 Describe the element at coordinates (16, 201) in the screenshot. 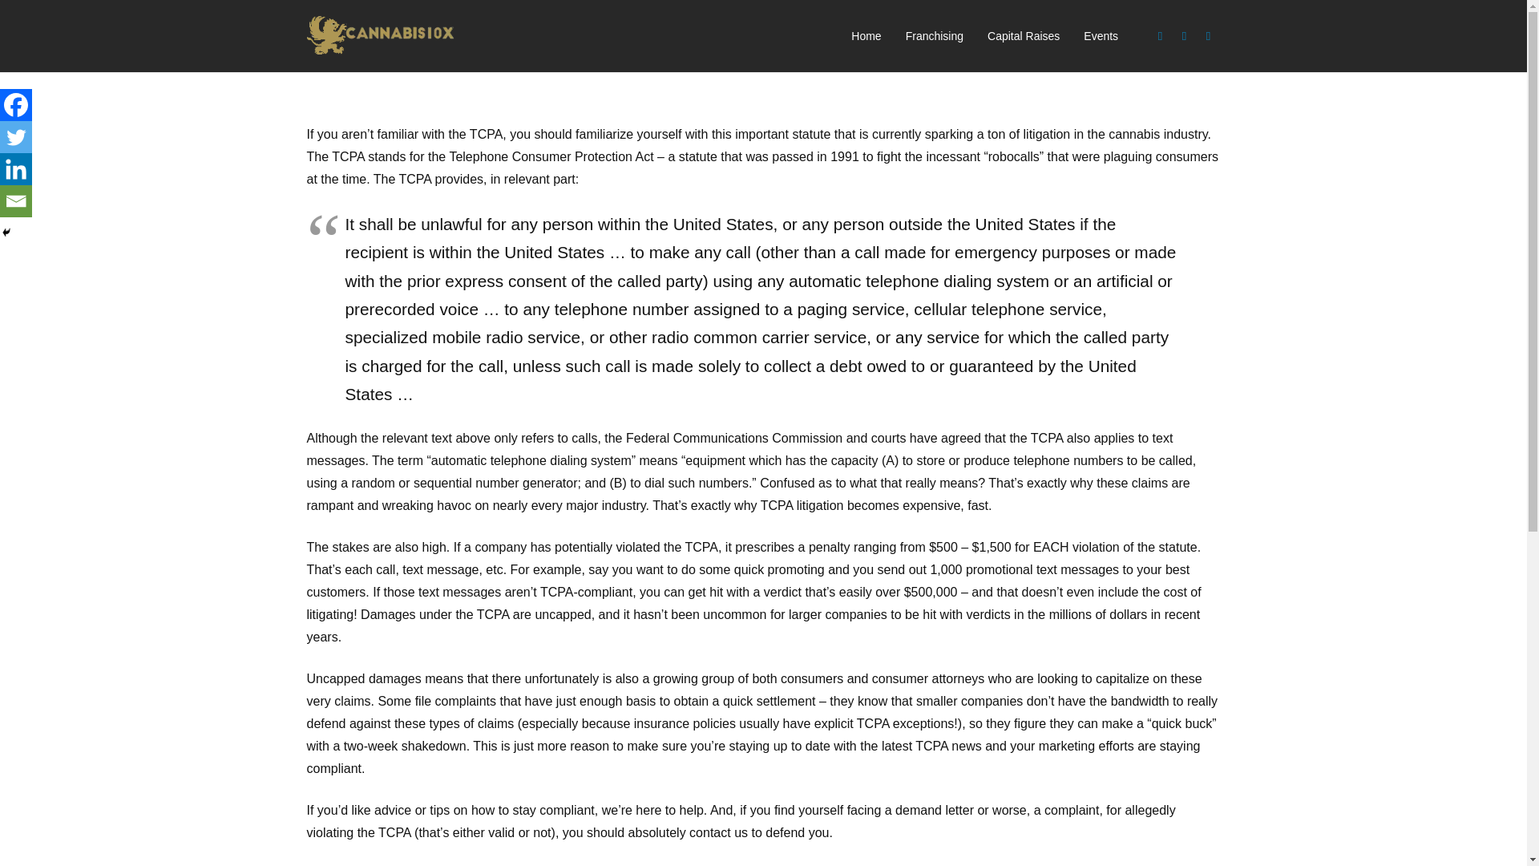

I see `Email` at that location.